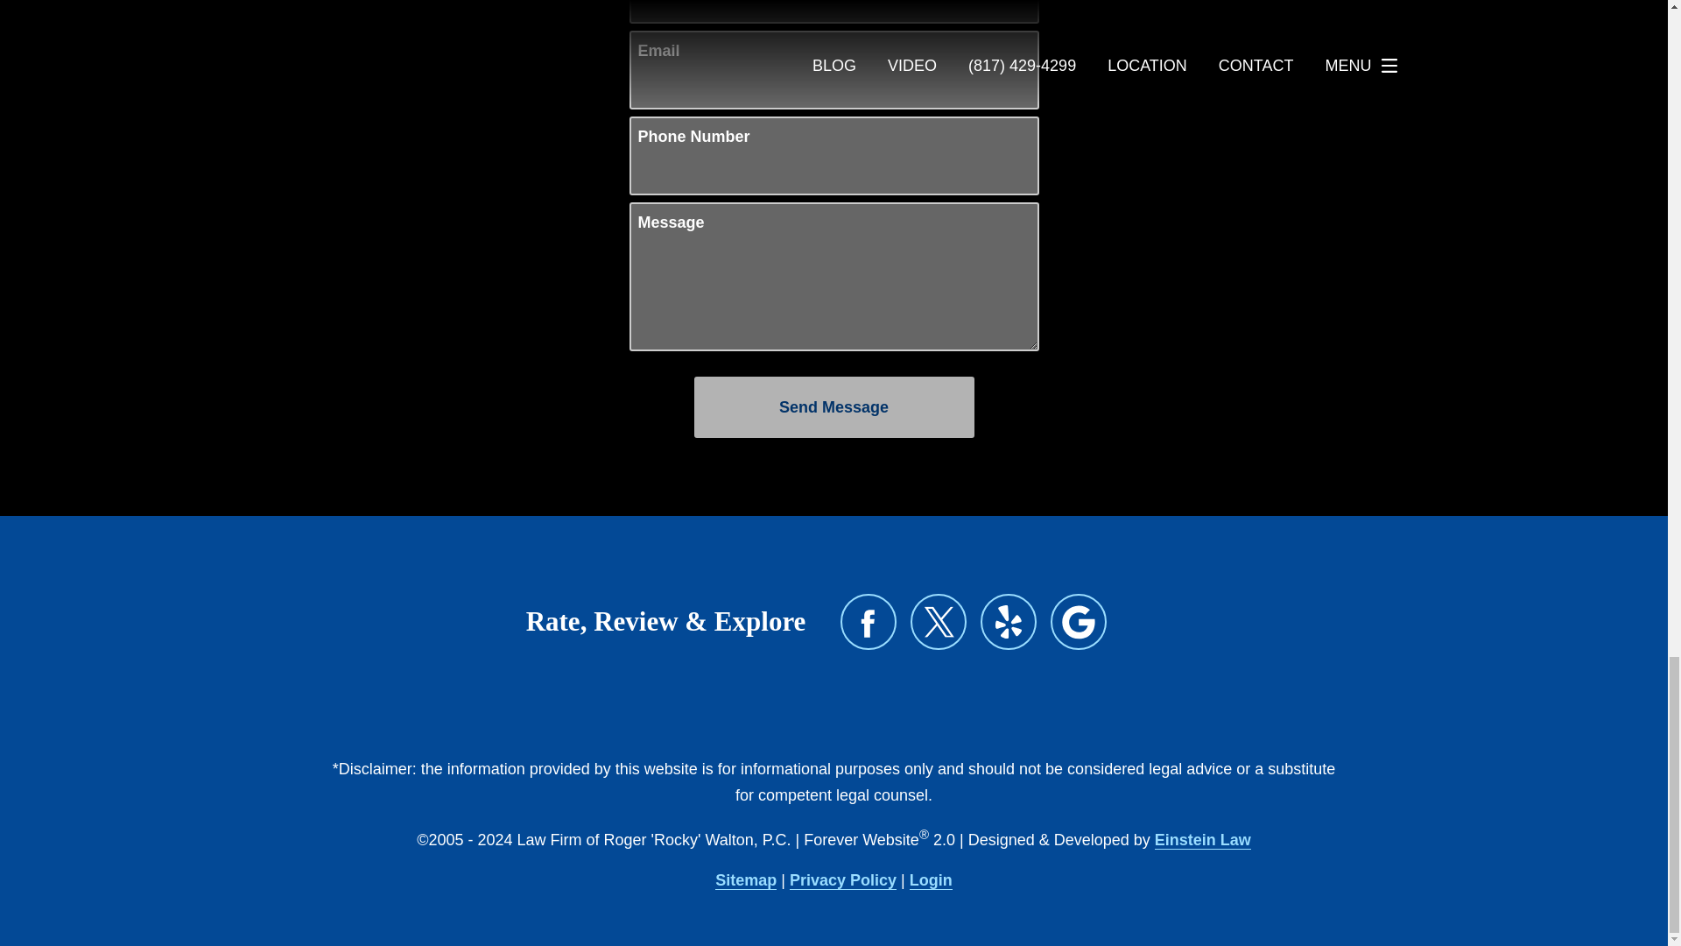 The width and height of the screenshot is (1681, 946). What do you see at coordinates (746, 880) in the screenshot?
I see `Sitemap` at bounding box center [746, 880].